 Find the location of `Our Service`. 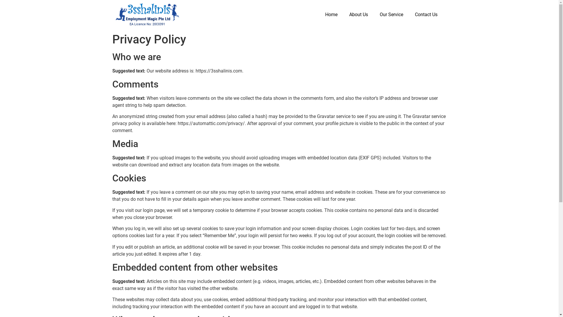

Our Service is located at coordinates (391, 15).